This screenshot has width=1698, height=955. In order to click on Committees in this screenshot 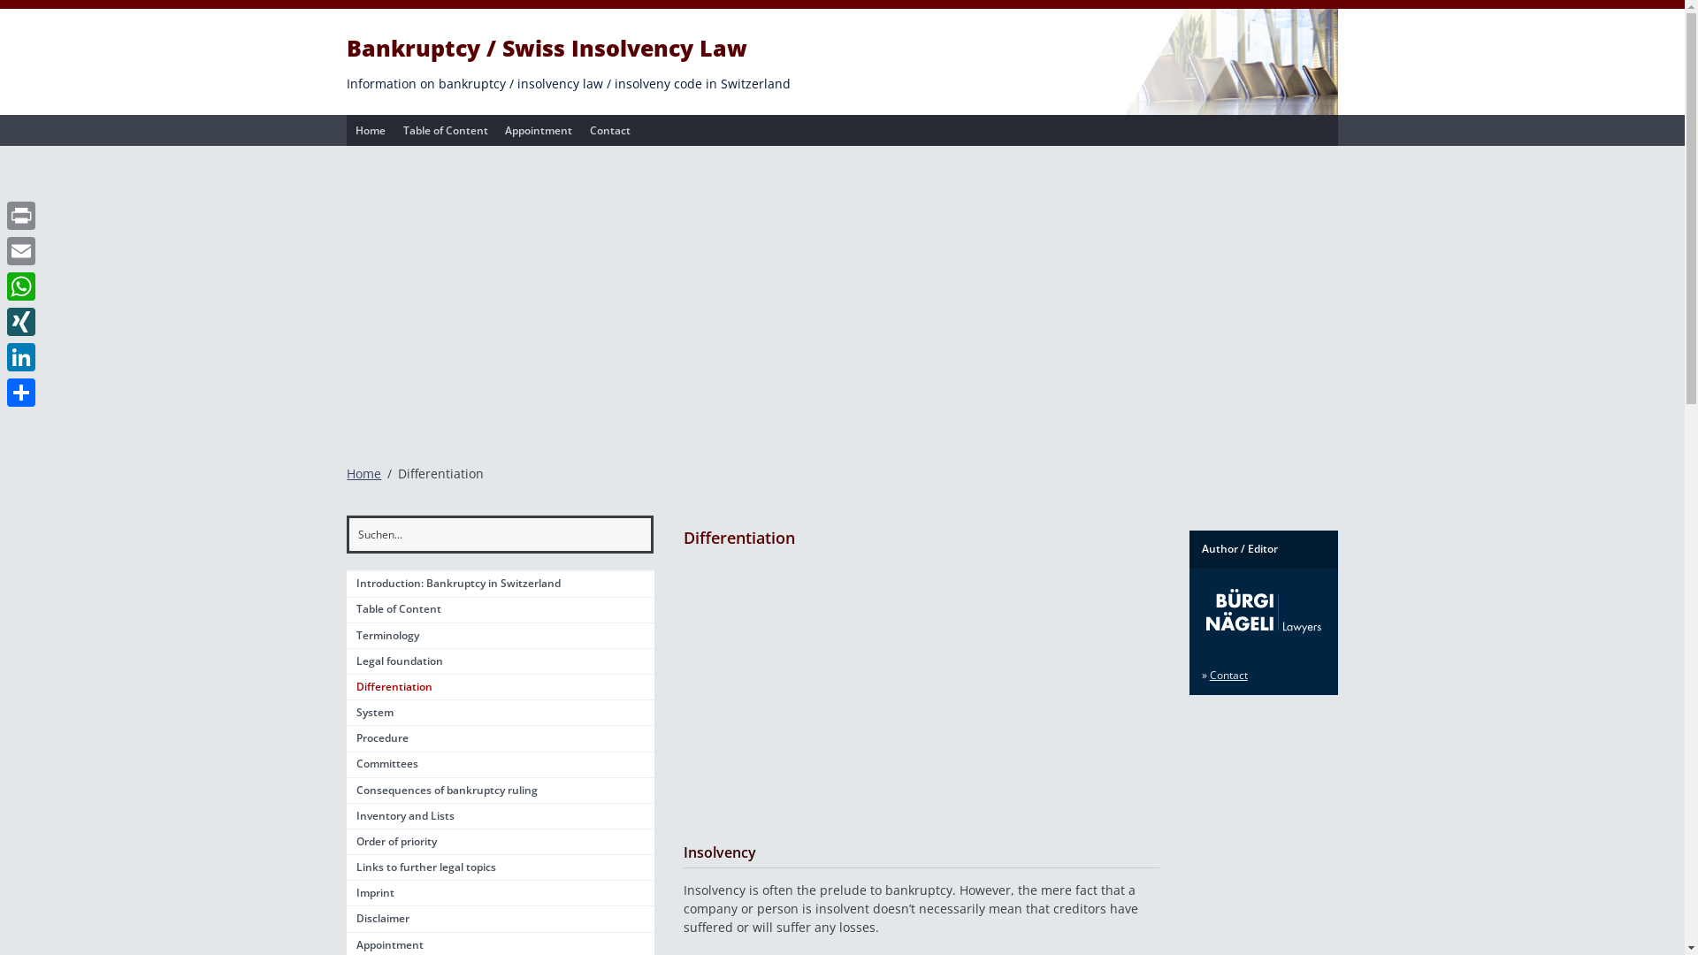, I will do `click(501, 766)`.